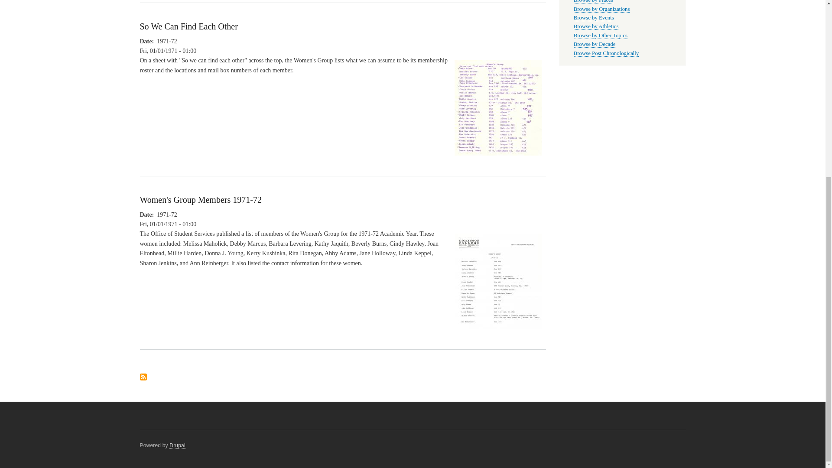 This screenshot has width=832, height=468. I want to click on Women's Group Members 1971-72, so click(200, 199).